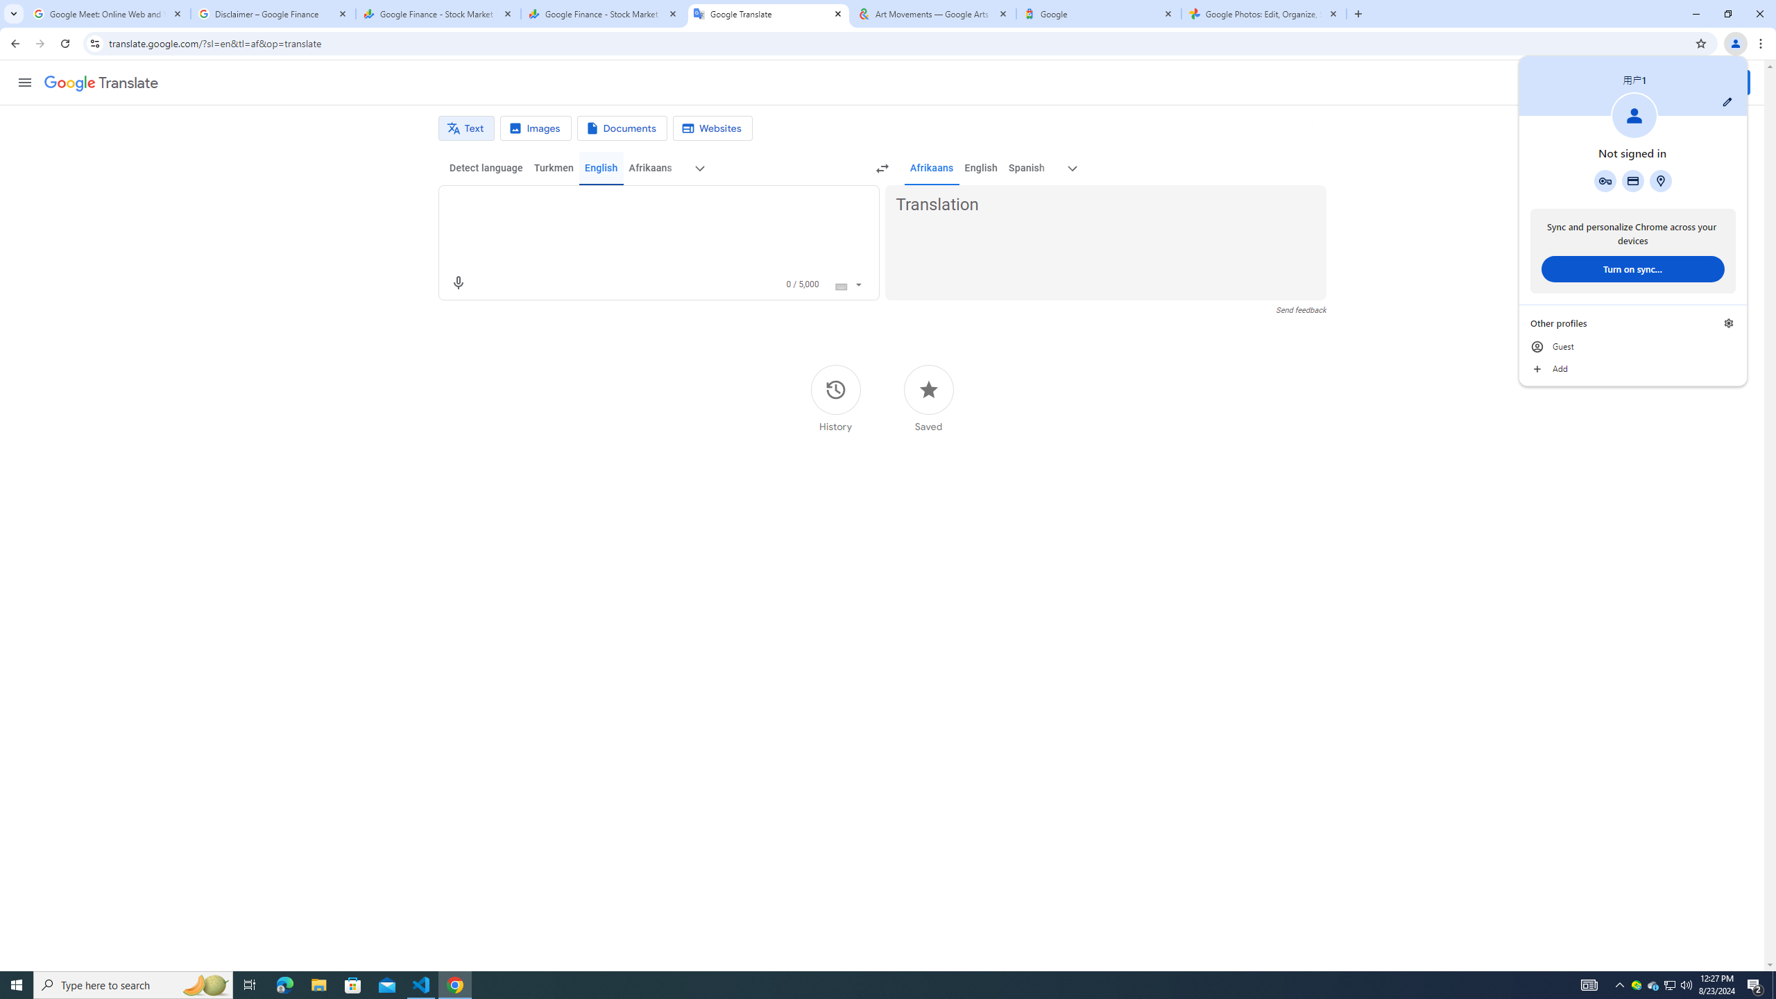 This screenshot has width=1776, height=999. I want to click on Turkmen, so click(553, 168).